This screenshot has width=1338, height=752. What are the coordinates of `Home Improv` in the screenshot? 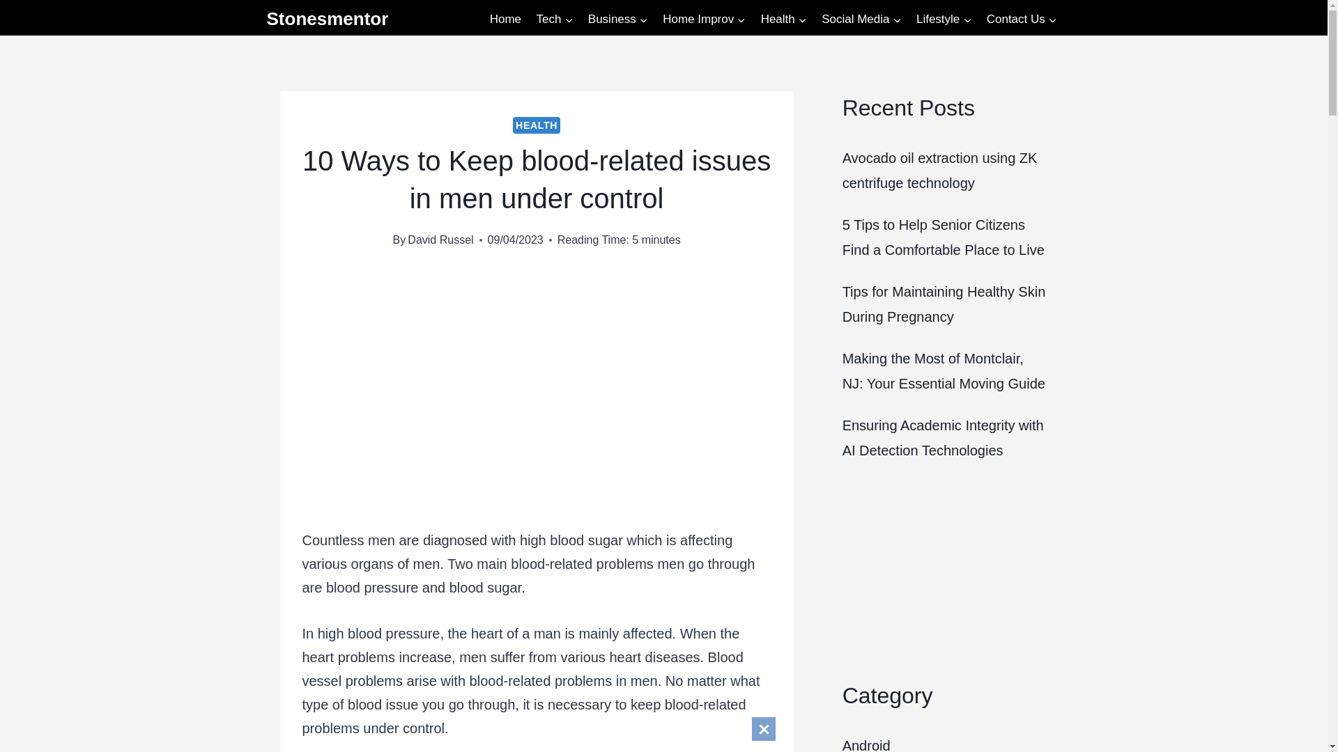 It's located at (704, 19).